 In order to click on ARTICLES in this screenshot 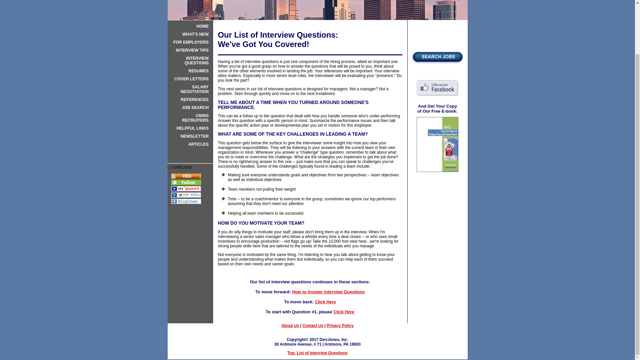, I will do `click(190, 144)`.